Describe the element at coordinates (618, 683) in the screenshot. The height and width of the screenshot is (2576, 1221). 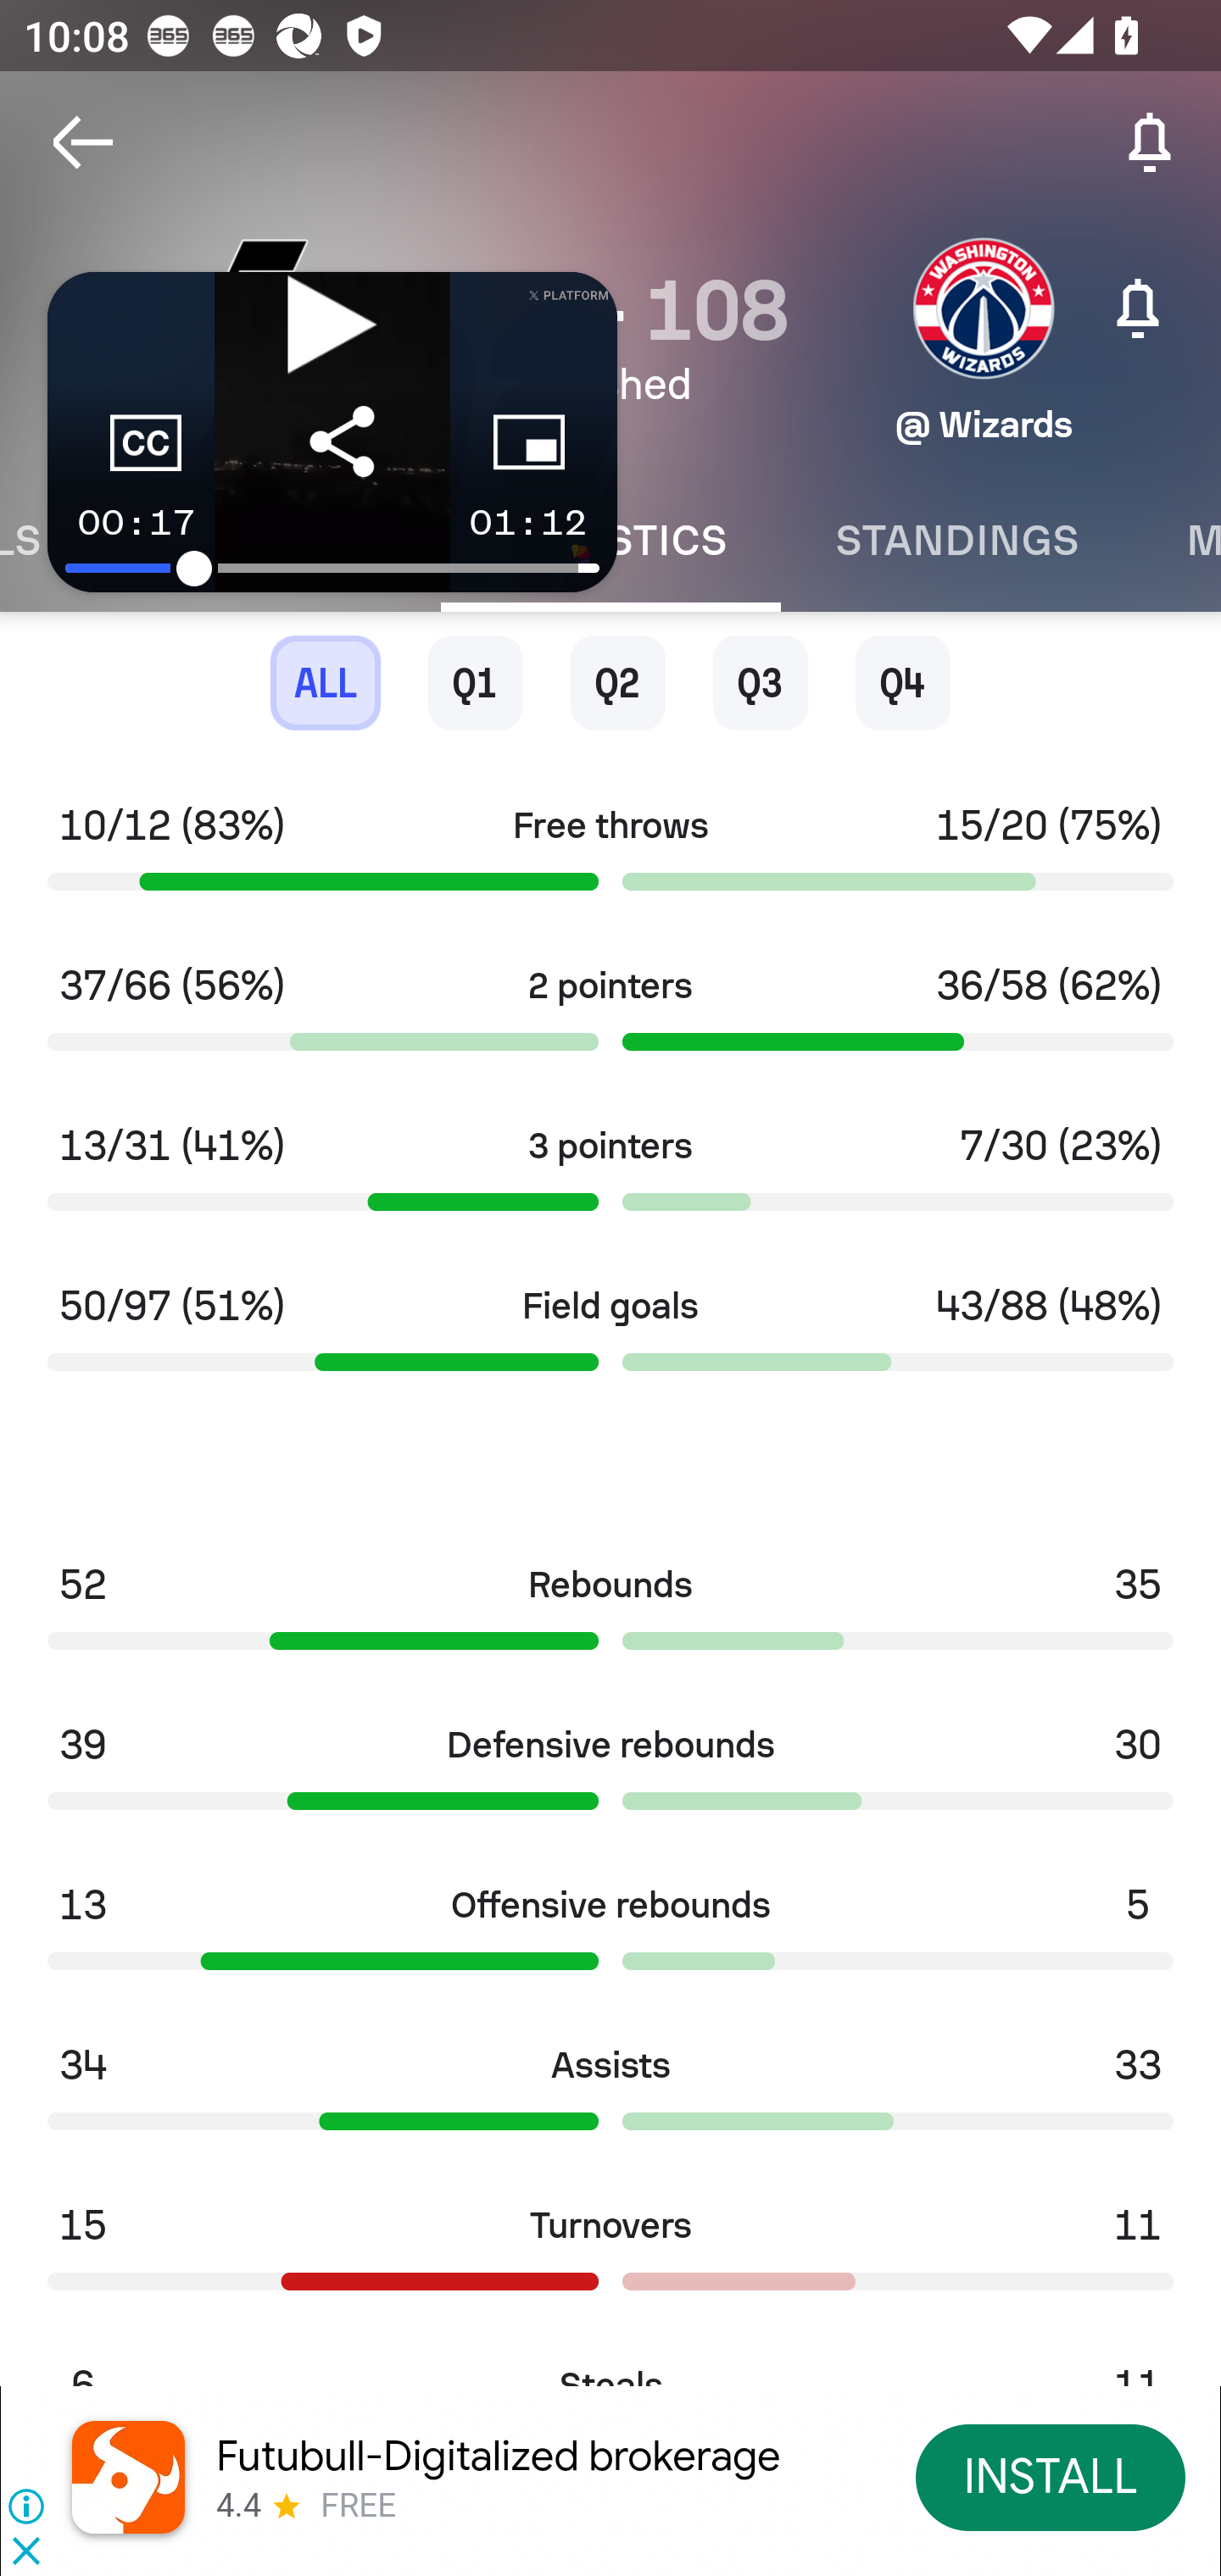
I see `Q2` at that location.